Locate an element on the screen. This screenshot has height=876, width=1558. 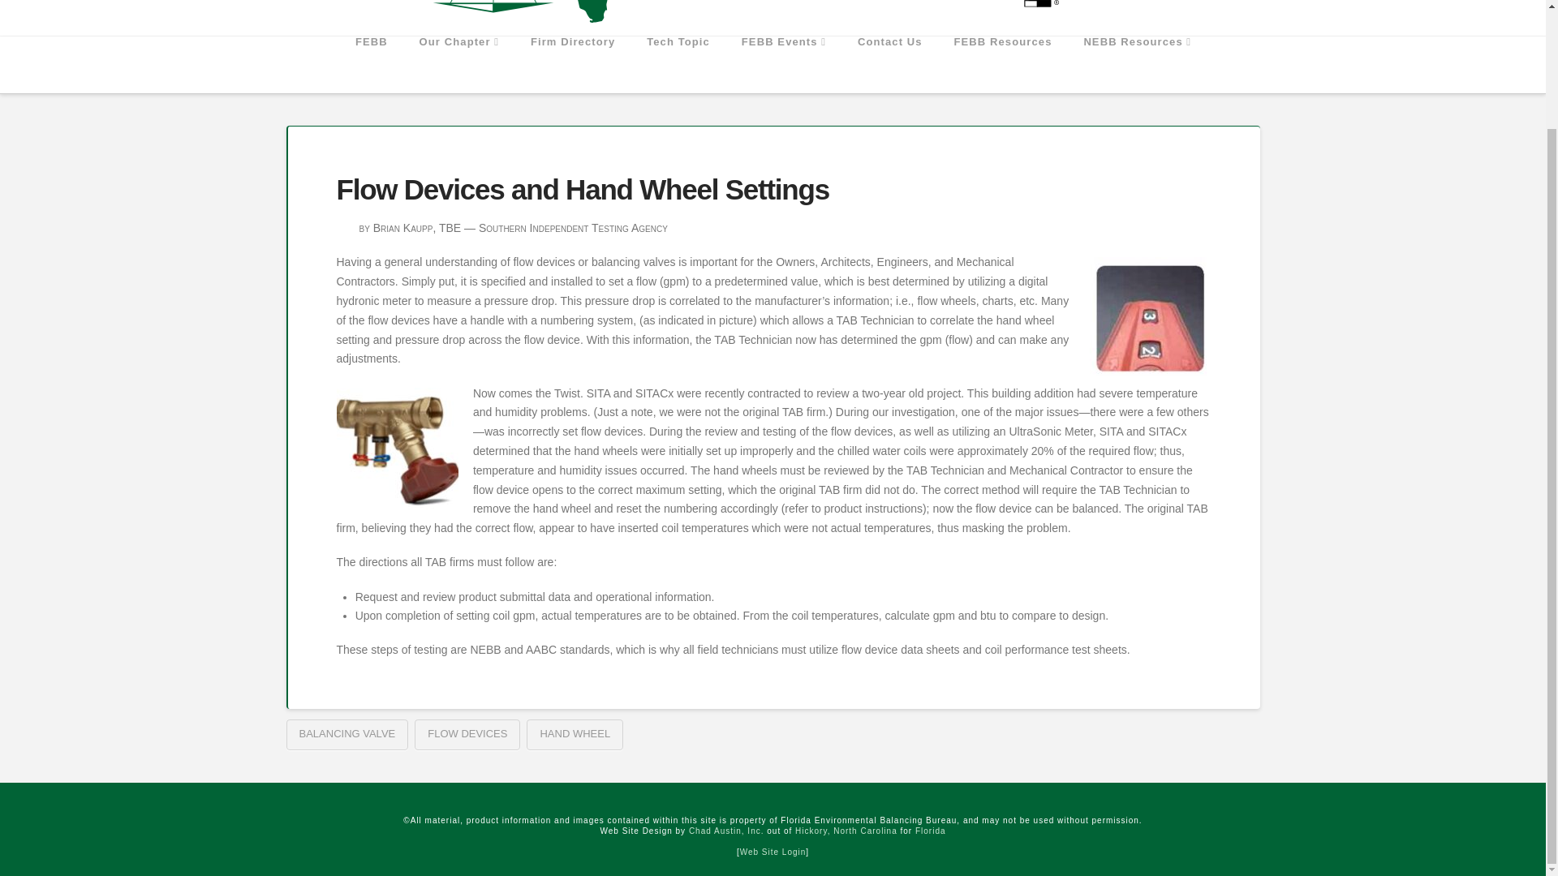
Contact Us is located at coordinates (889, 65).